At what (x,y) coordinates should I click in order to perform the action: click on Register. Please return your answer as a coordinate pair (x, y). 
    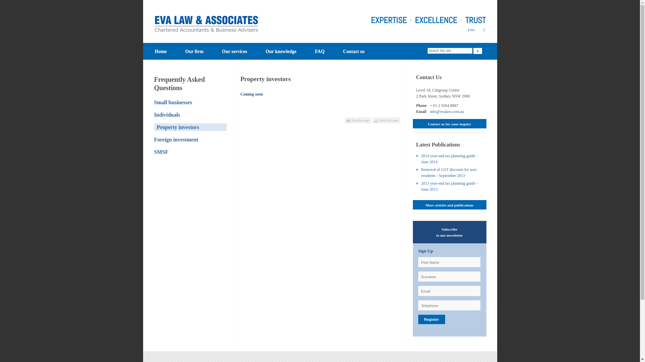
    Looking at the image, I should click on (431, 319).